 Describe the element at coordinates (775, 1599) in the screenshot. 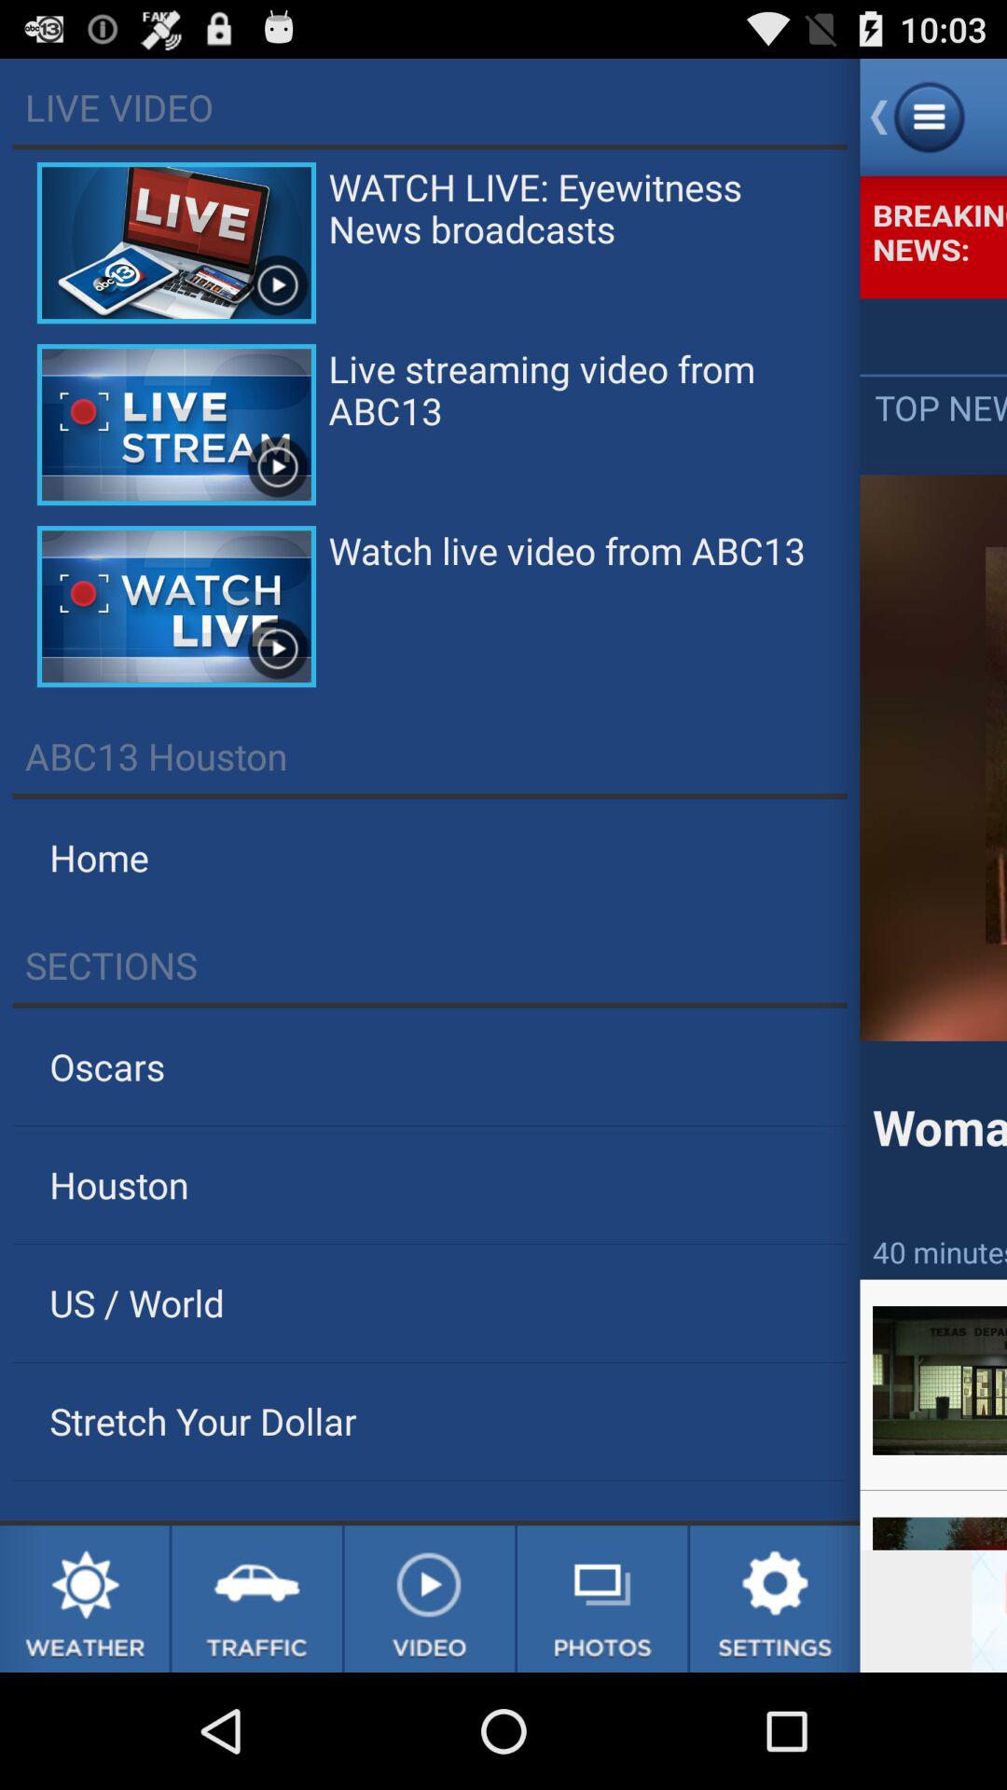

I see `option right to photos option` at that location.